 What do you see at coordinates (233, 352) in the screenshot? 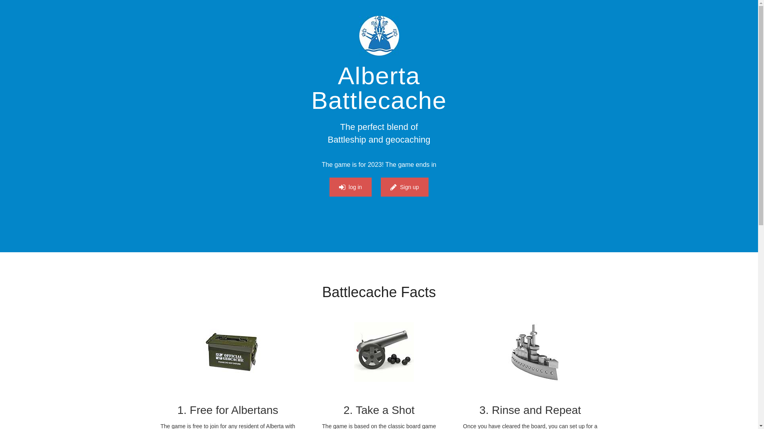
I see `Free` at bounding box center [233, 352].